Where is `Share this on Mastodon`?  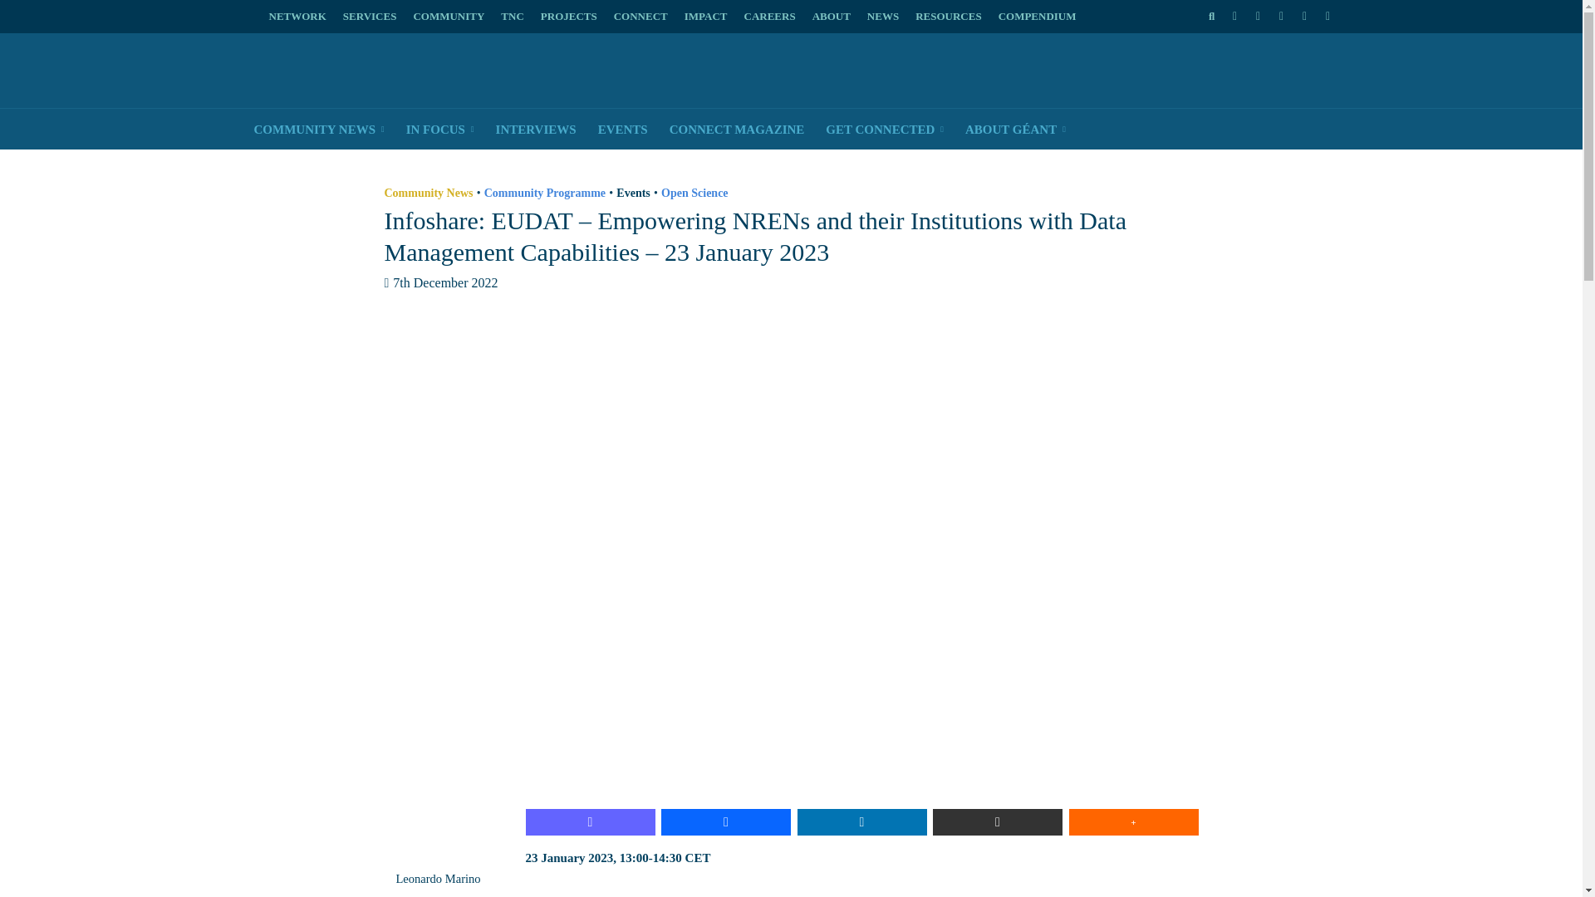
Share this on Mastodon is located at coordinates (589, 822).